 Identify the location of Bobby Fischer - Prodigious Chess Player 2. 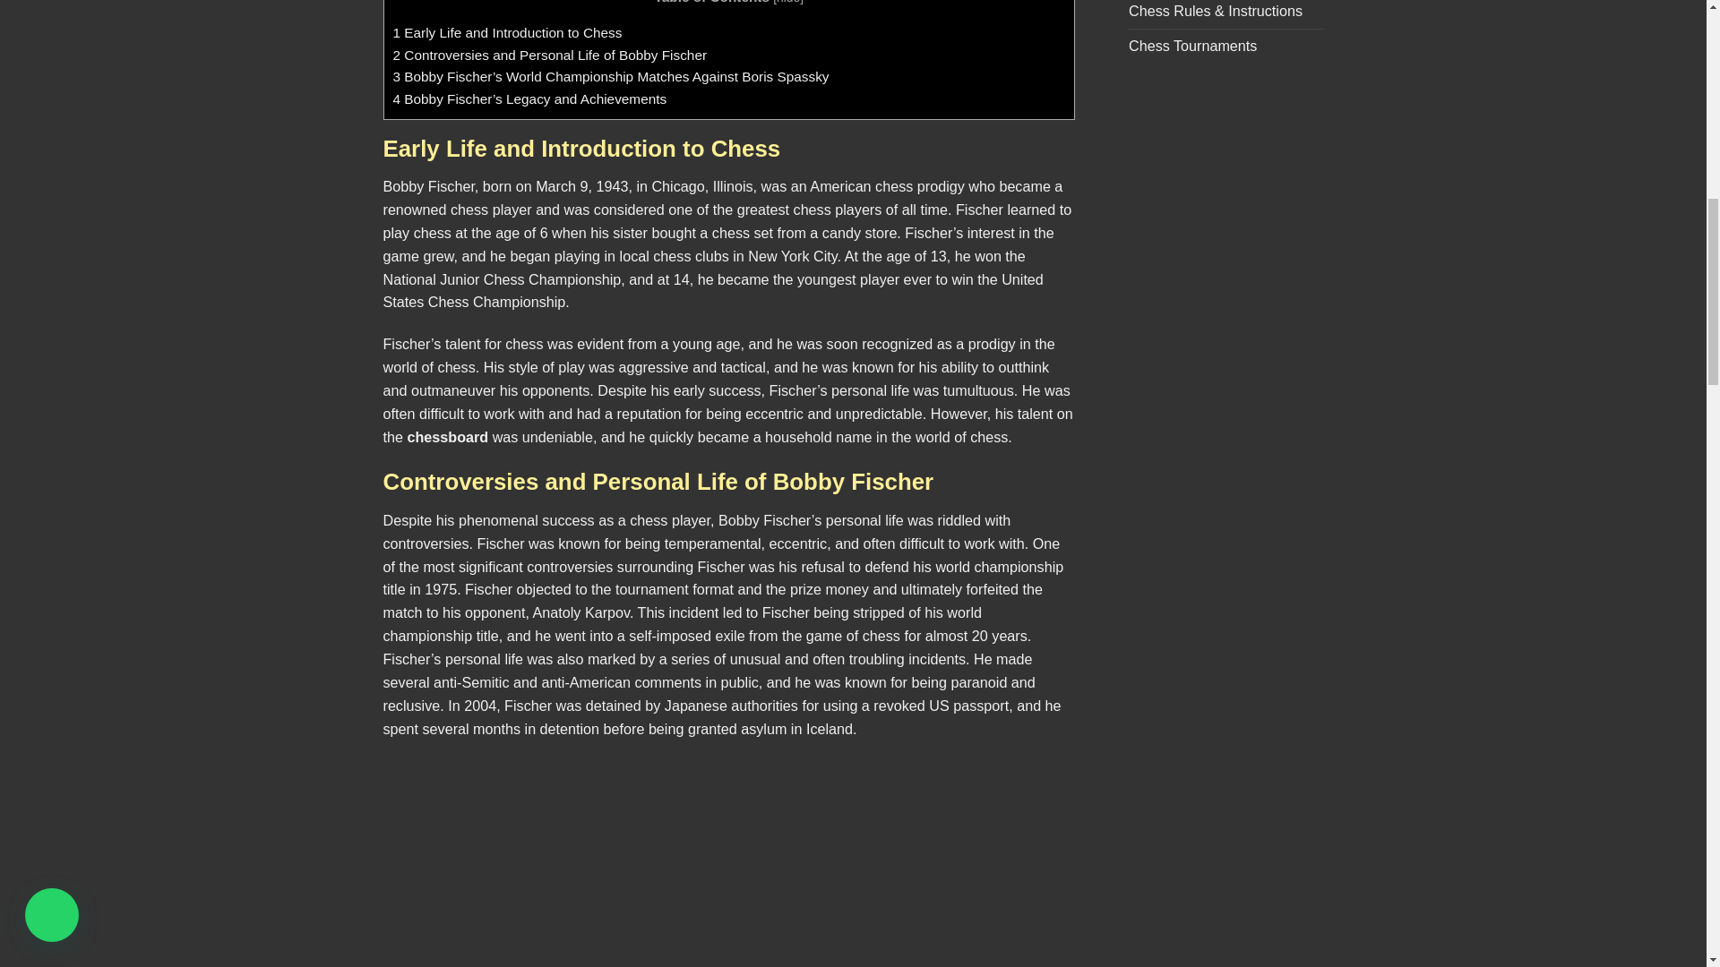
(729, 863).